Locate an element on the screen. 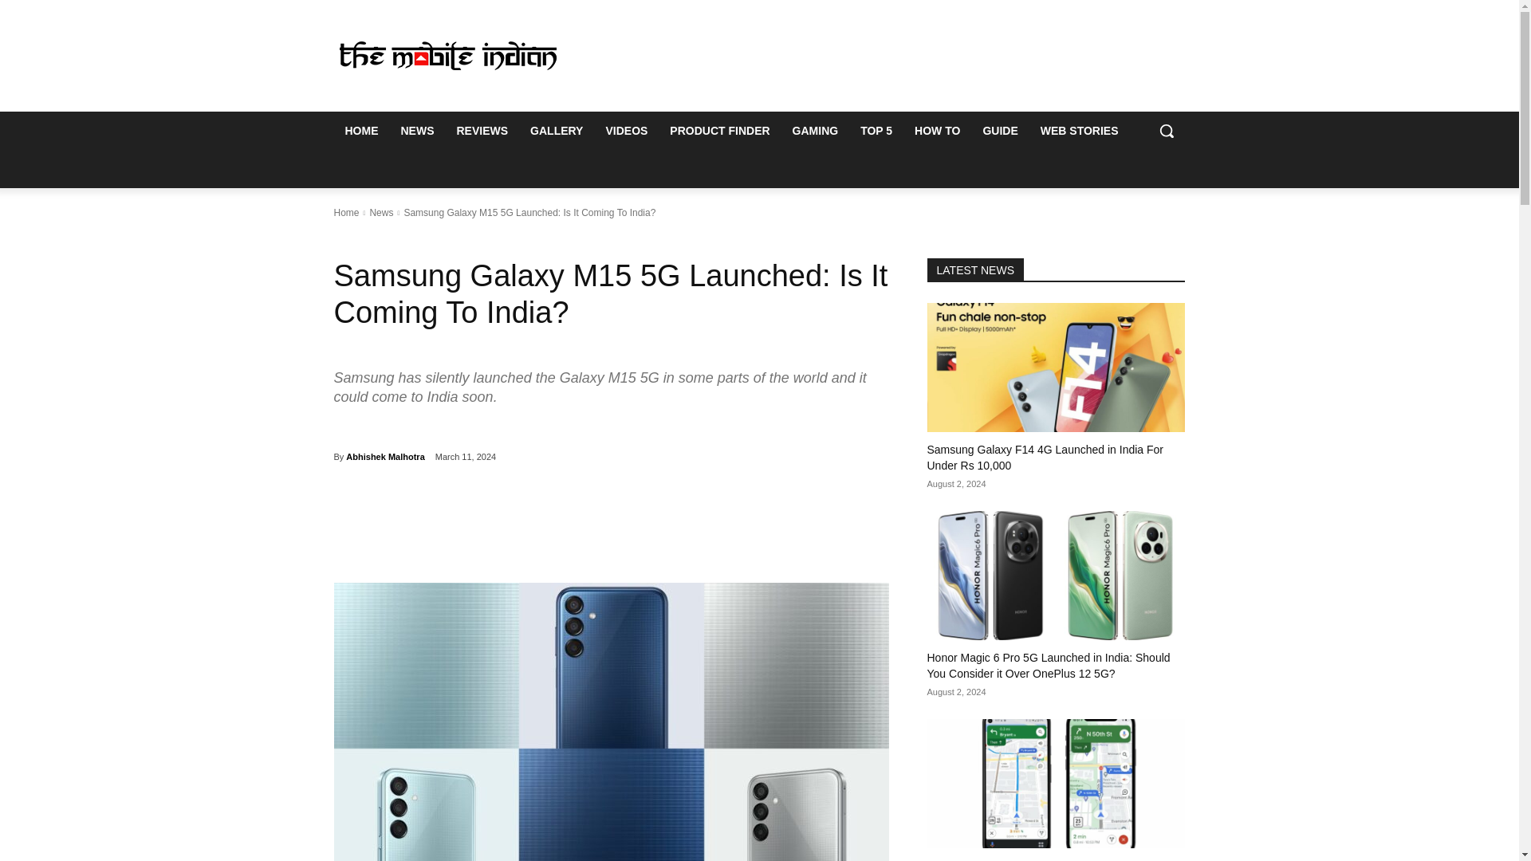 This screenshot has width=1531, height=861. VIDEOS is located at coordinates (625, 131).